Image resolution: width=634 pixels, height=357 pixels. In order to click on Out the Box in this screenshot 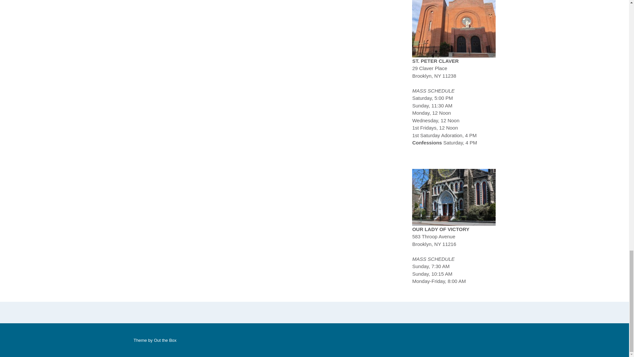, I will do `click(165, 340)`.